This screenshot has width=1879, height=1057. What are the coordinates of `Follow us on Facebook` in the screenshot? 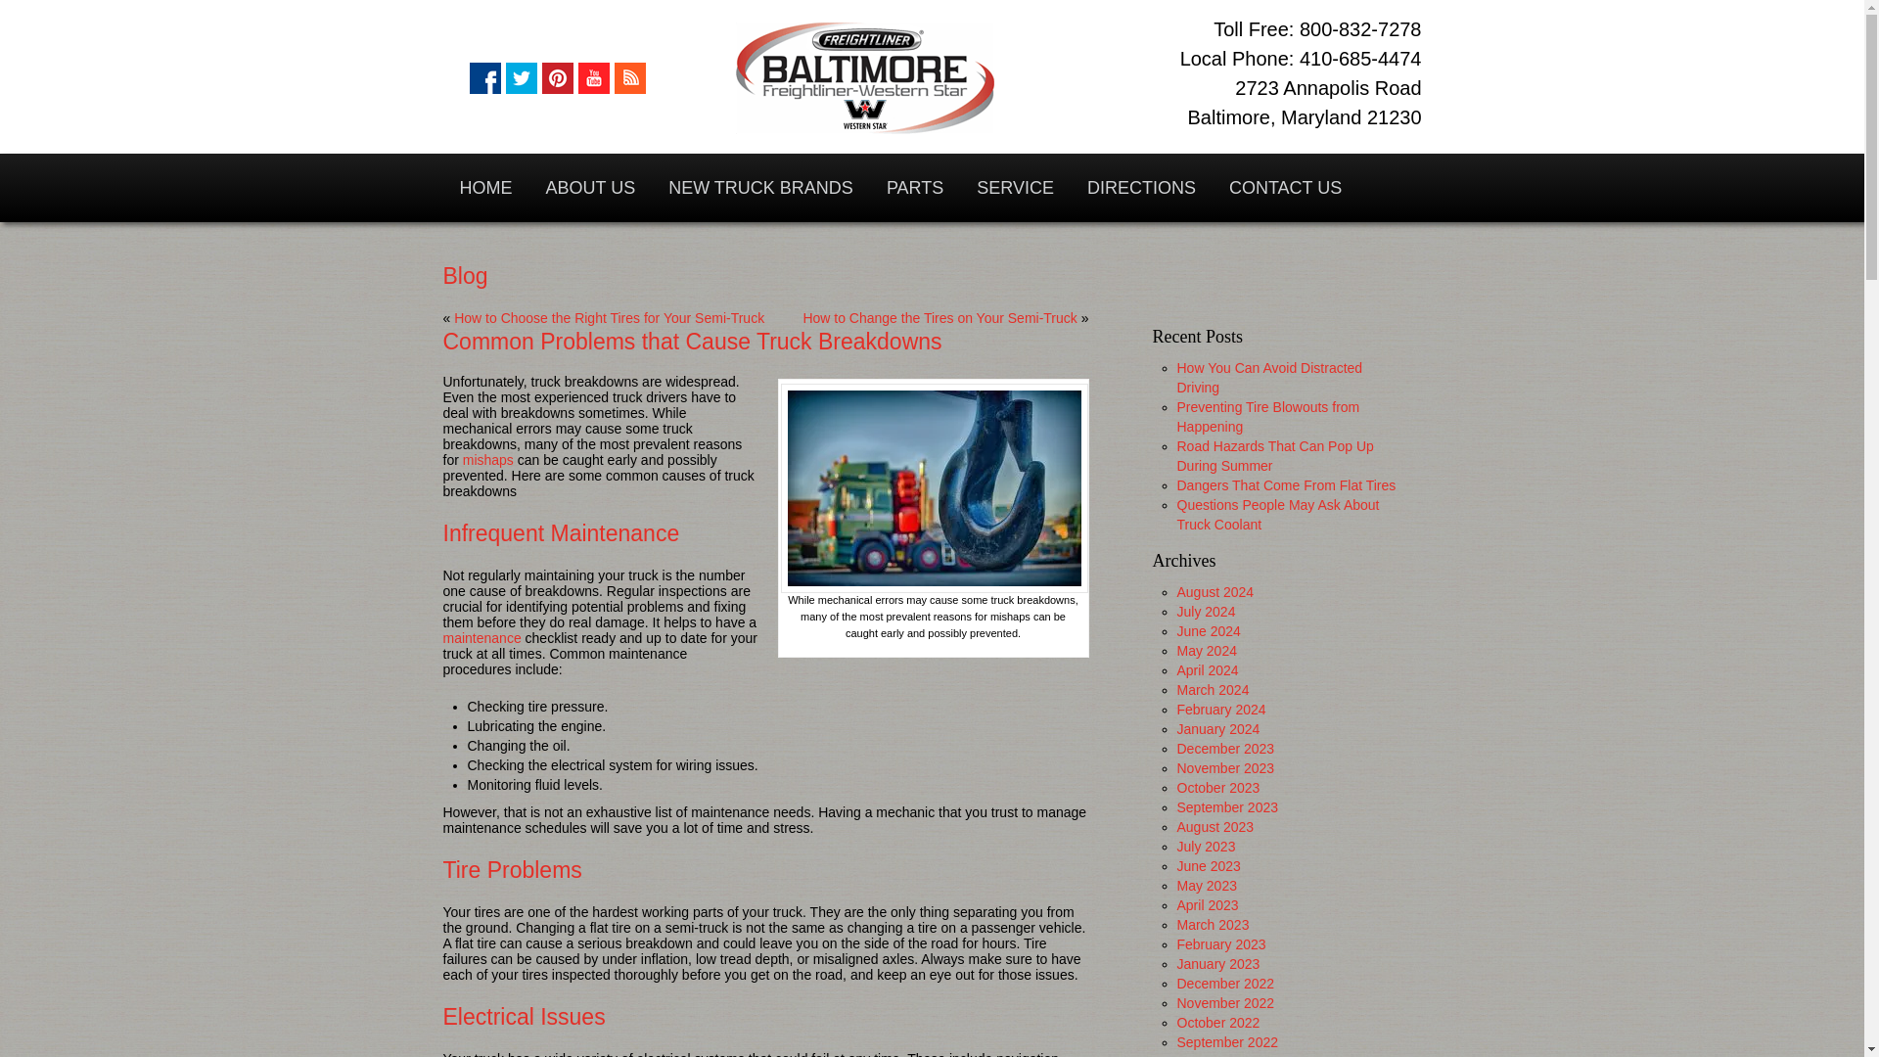 It's located at (485, 78).